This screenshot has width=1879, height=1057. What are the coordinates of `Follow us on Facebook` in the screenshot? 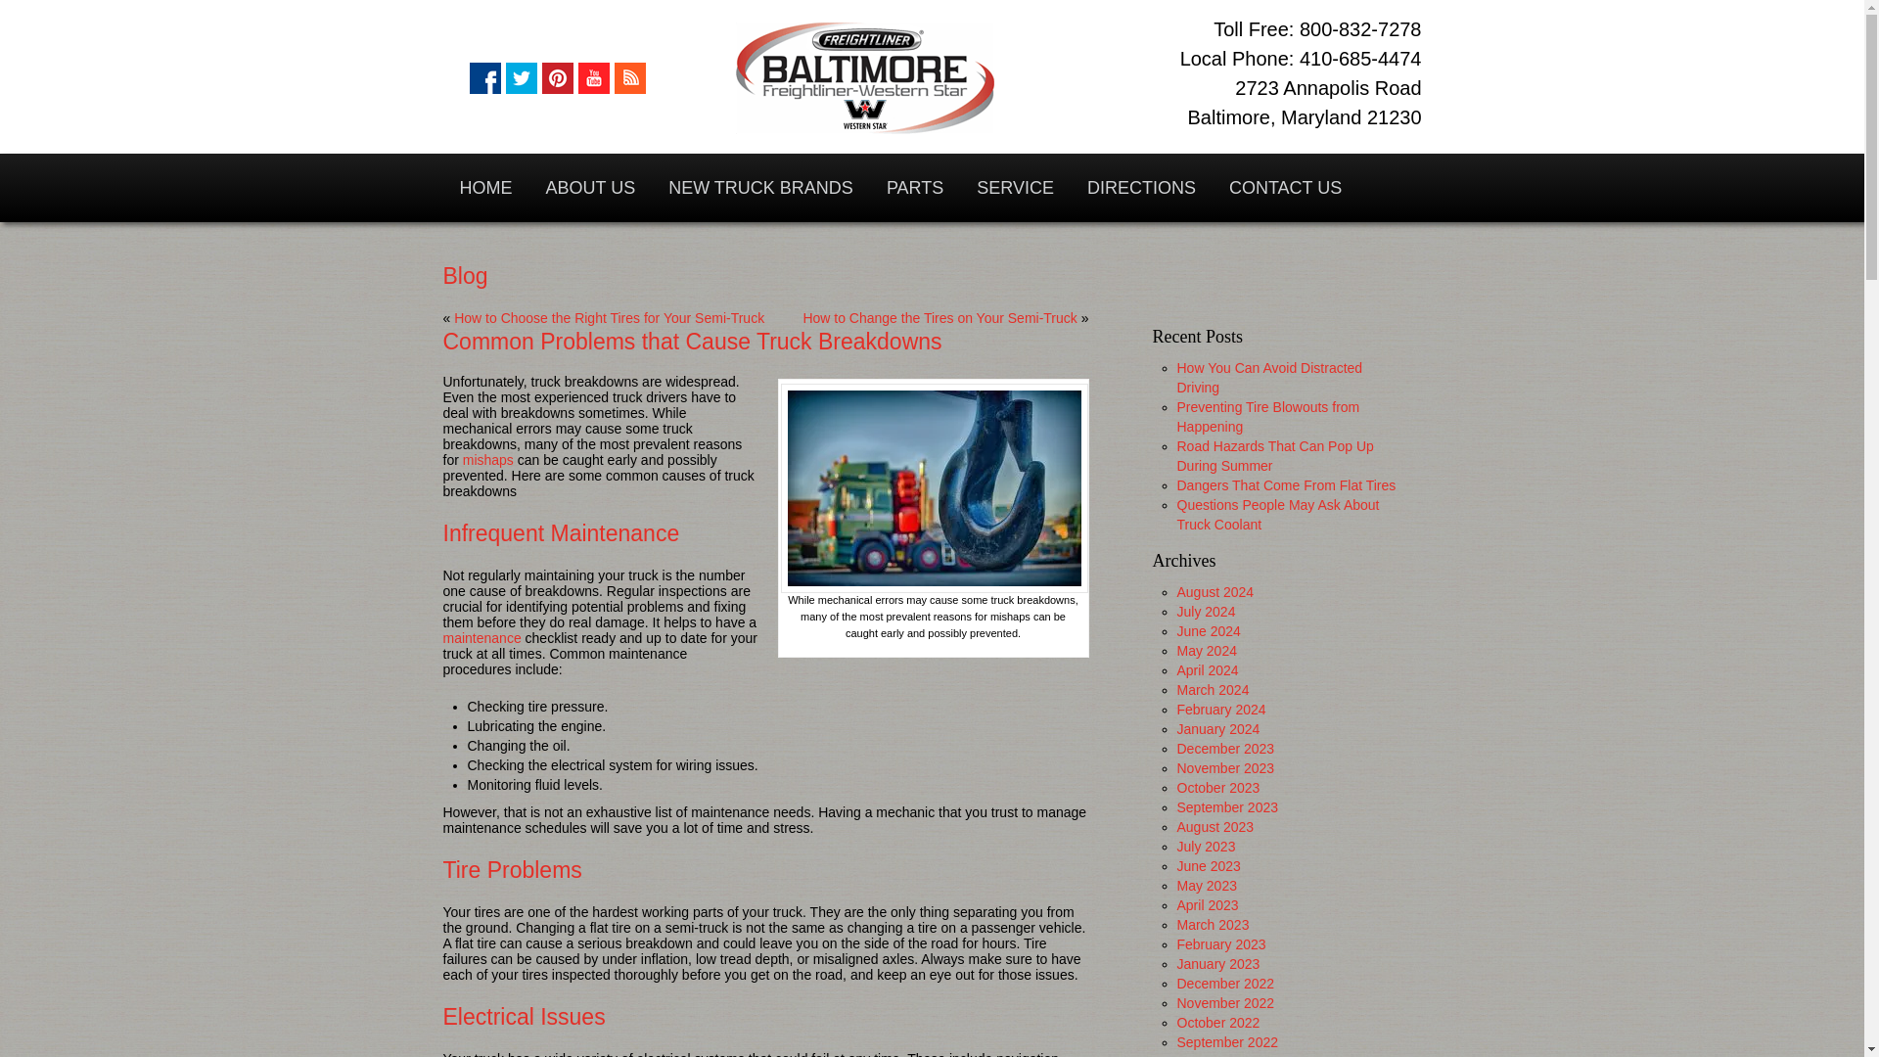 It's located at (485, 78).